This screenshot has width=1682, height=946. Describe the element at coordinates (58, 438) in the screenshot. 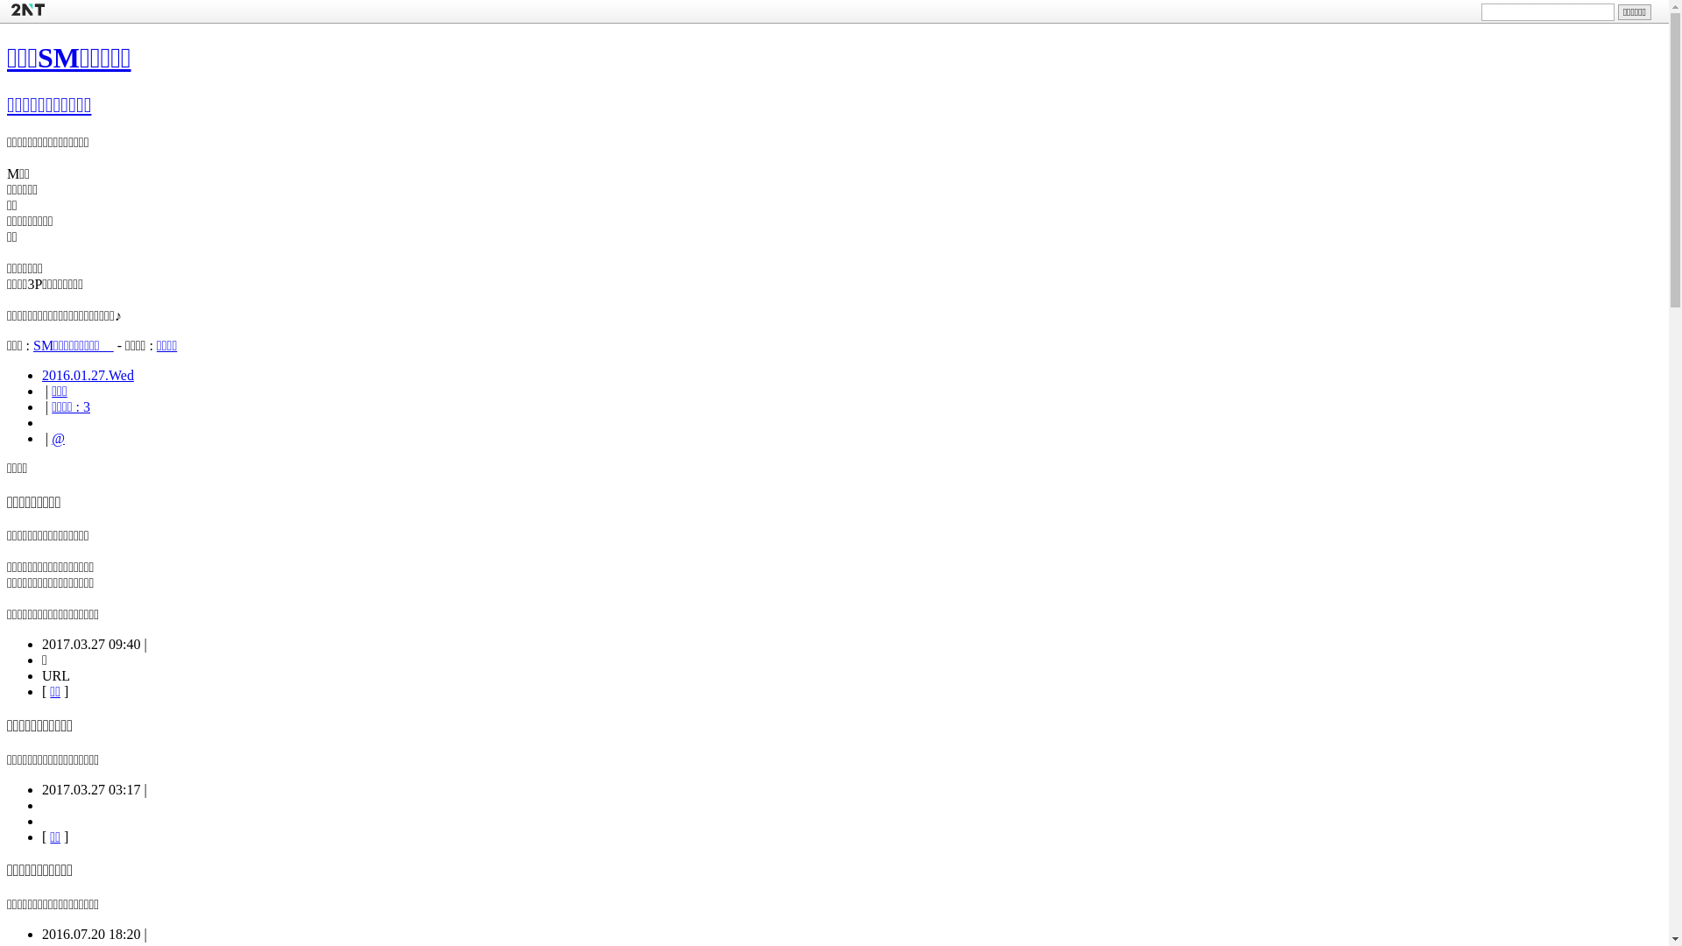

I see `@` at that location.